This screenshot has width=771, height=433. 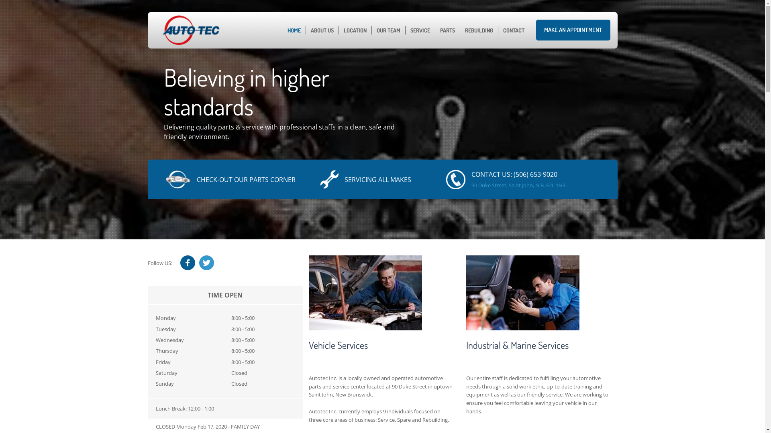 I want to click on PARTS, so click(x=447, y=30).